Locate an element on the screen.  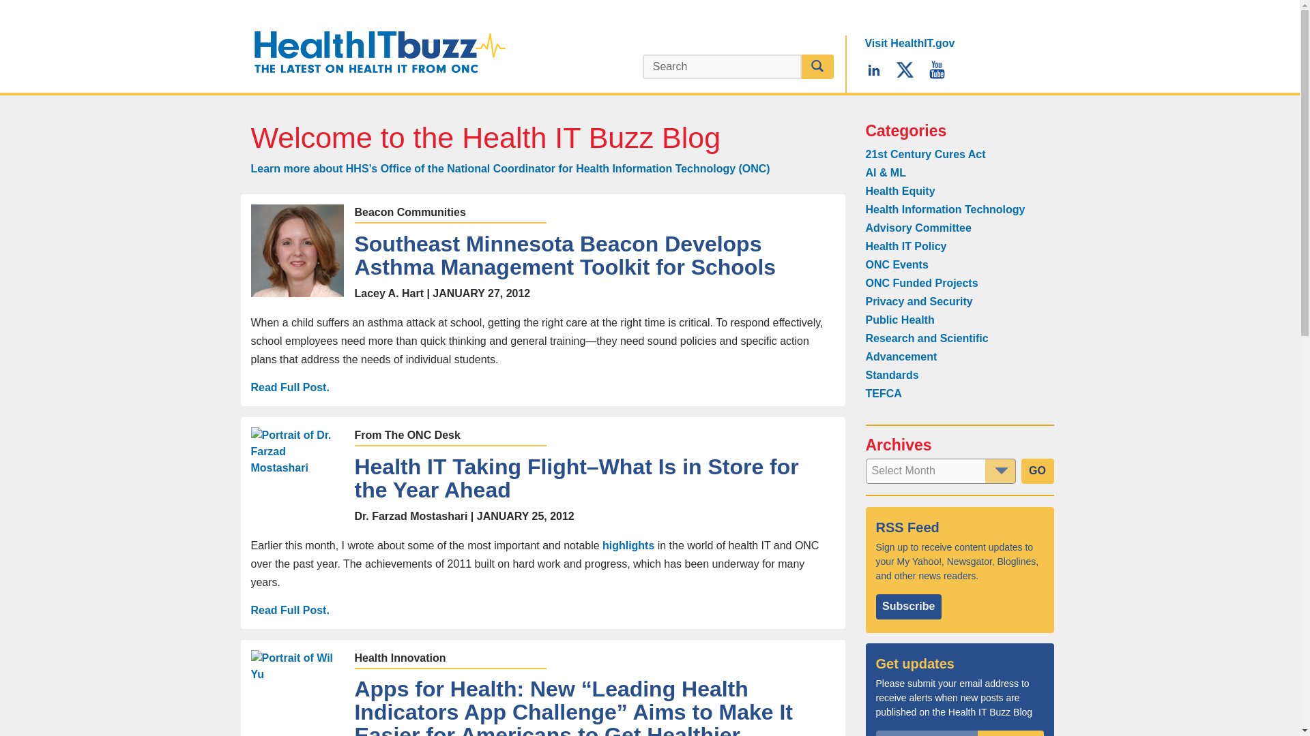
opens new window to YouTube is located at coordinates (937, 70).